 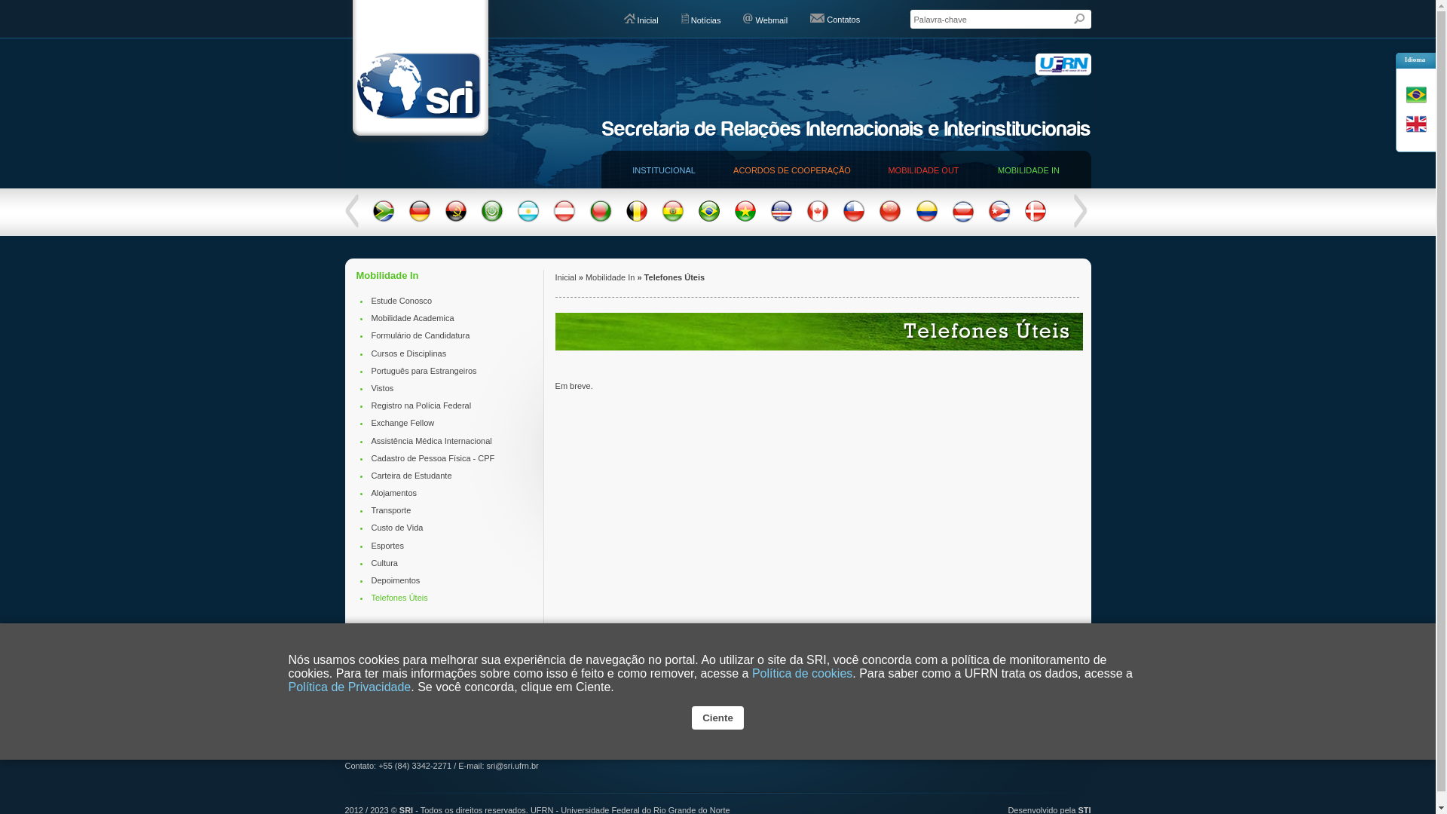 I want to click on Cultura, so click(x=384, y=563).